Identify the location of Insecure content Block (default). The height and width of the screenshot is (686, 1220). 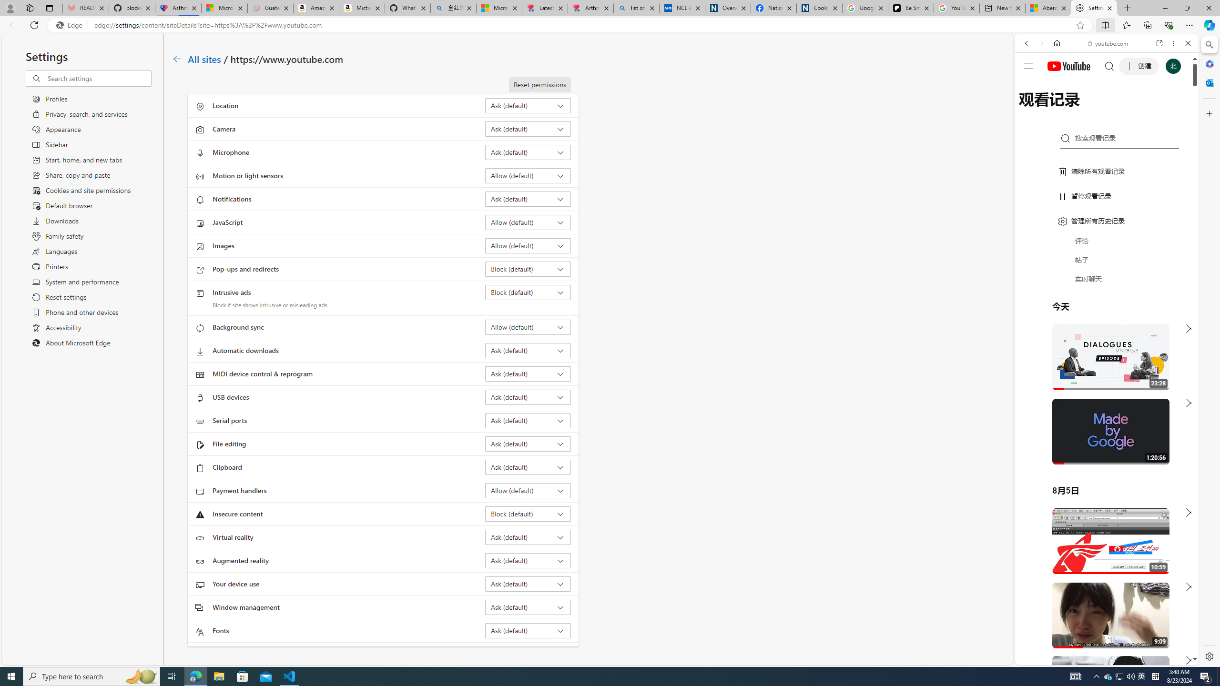
(528, 514).